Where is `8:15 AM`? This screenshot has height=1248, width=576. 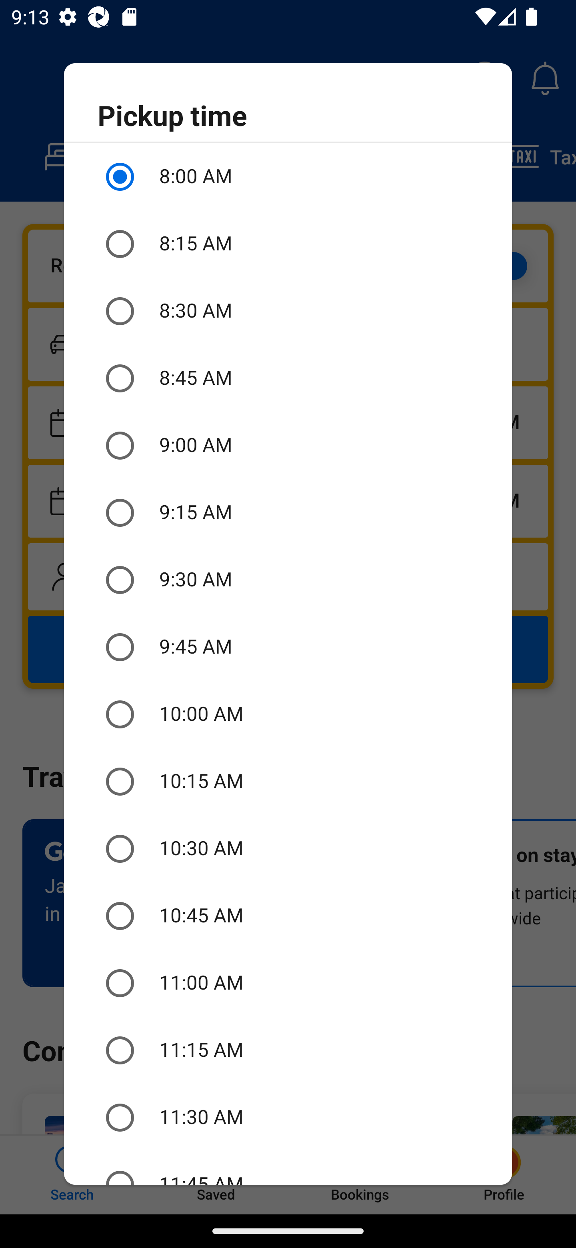
8:15 AM is located at coordinates (288, 244).